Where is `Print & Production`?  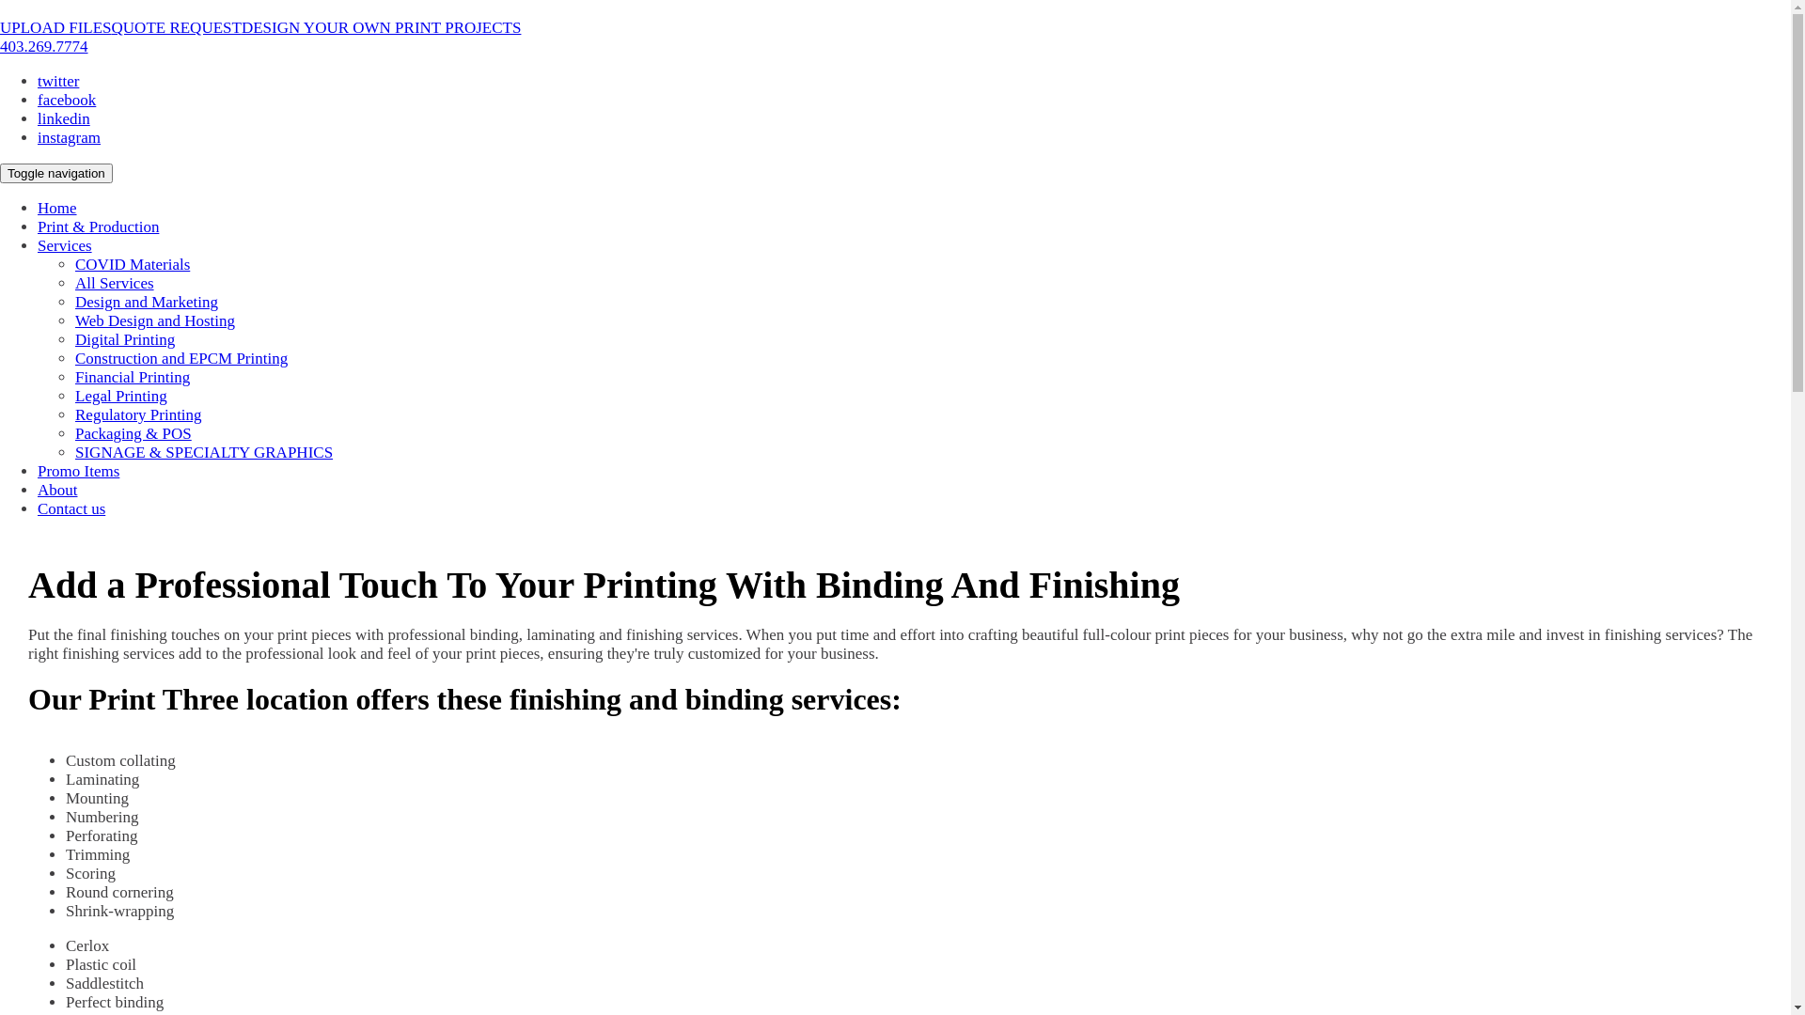 Print & Production is located at coordinates (98, 227).